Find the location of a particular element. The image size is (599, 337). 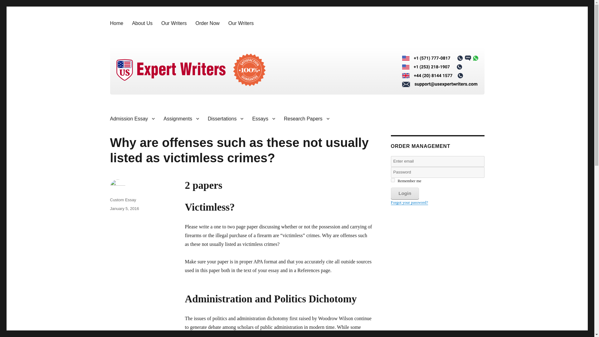

About Us is located at coordinates (142, 23).